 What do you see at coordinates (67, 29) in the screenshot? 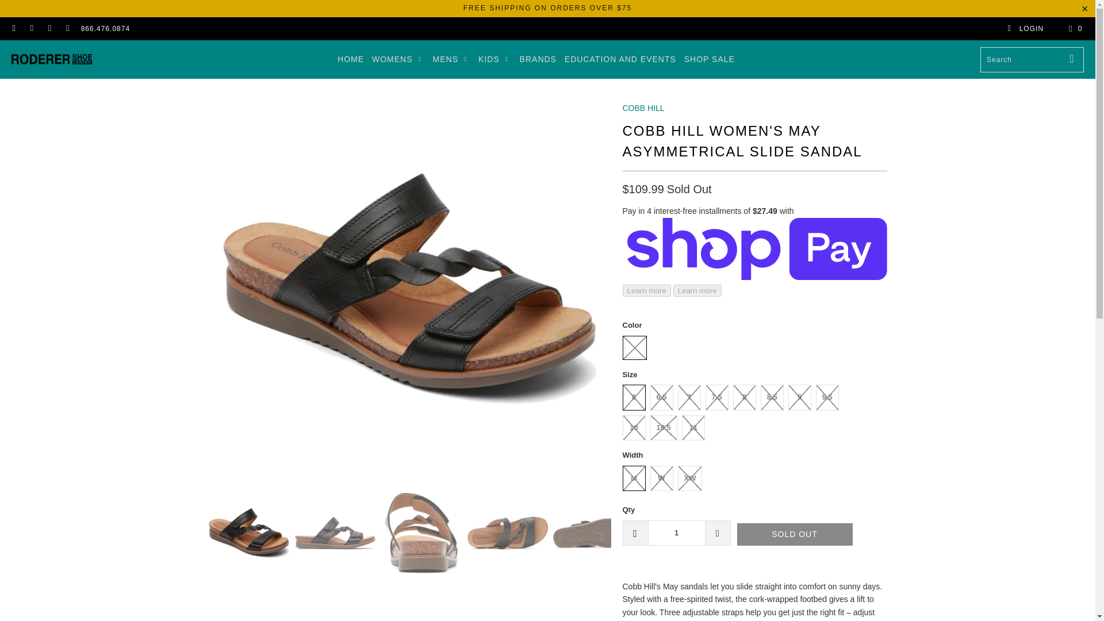
I see `Email Roderer Shoe Center` at bounding box center [67, 29].